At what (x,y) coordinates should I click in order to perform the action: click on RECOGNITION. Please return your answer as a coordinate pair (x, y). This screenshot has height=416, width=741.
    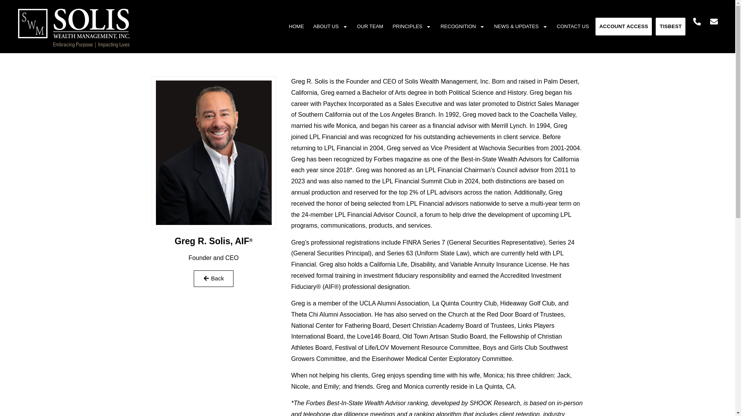
    Looking at the image, I should click on (462, 26).